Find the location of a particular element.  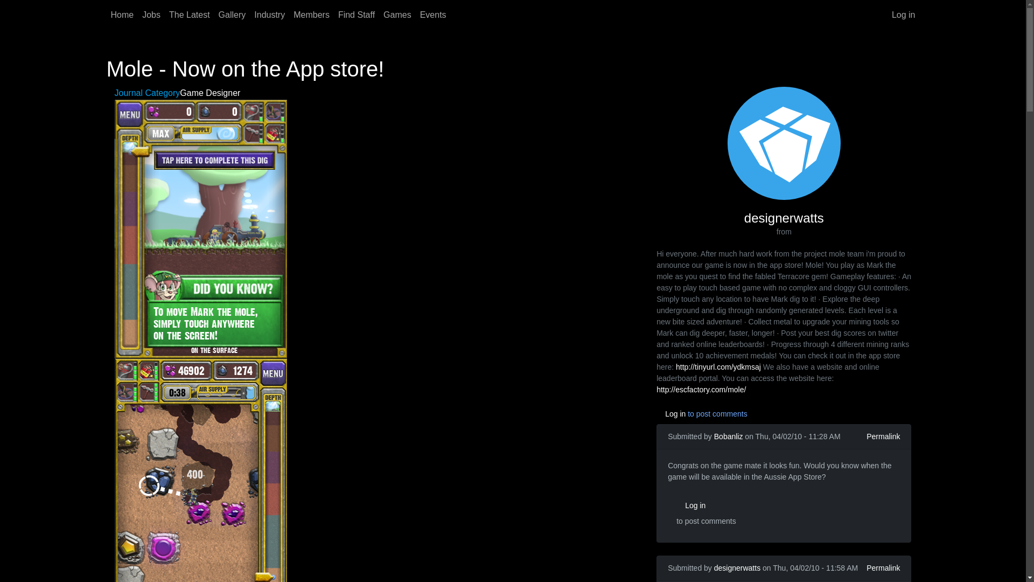

Members is located at coordinates (311, 15).